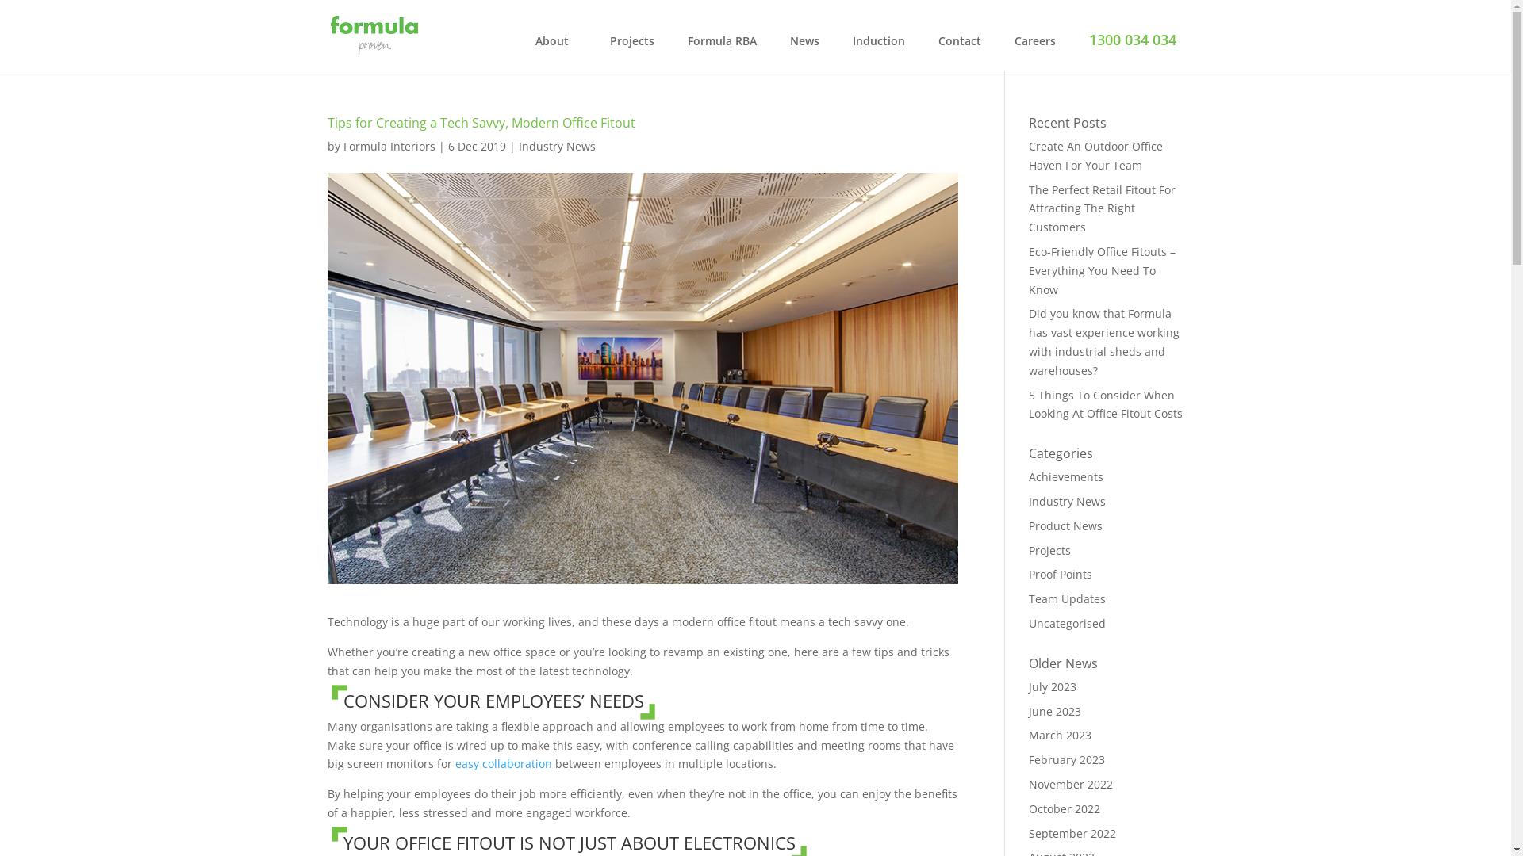  What do you see at coordinates (878, 49) in the screenshot?
I see `Induction` at bounding box center [878, 49].